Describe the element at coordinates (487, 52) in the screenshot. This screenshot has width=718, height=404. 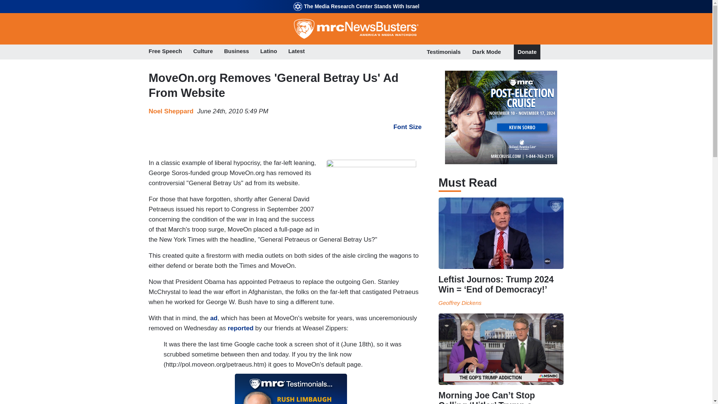
I see `Dark Mode` at that location.